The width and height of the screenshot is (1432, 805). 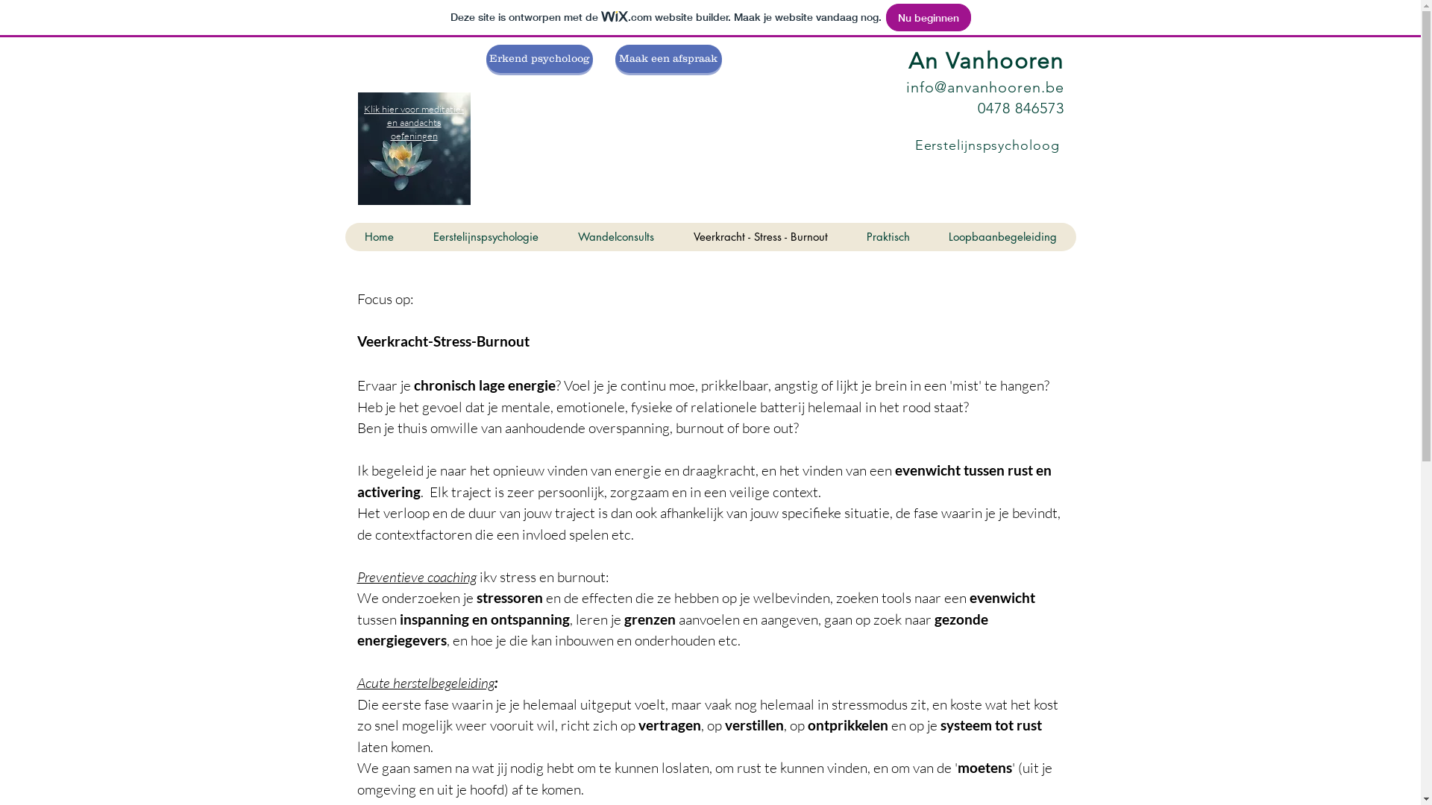 What do you see at coordinates (987, 145) in the screenshot?
I see `Eerstelijnspsycholoog` at bounding box center [987, 145].